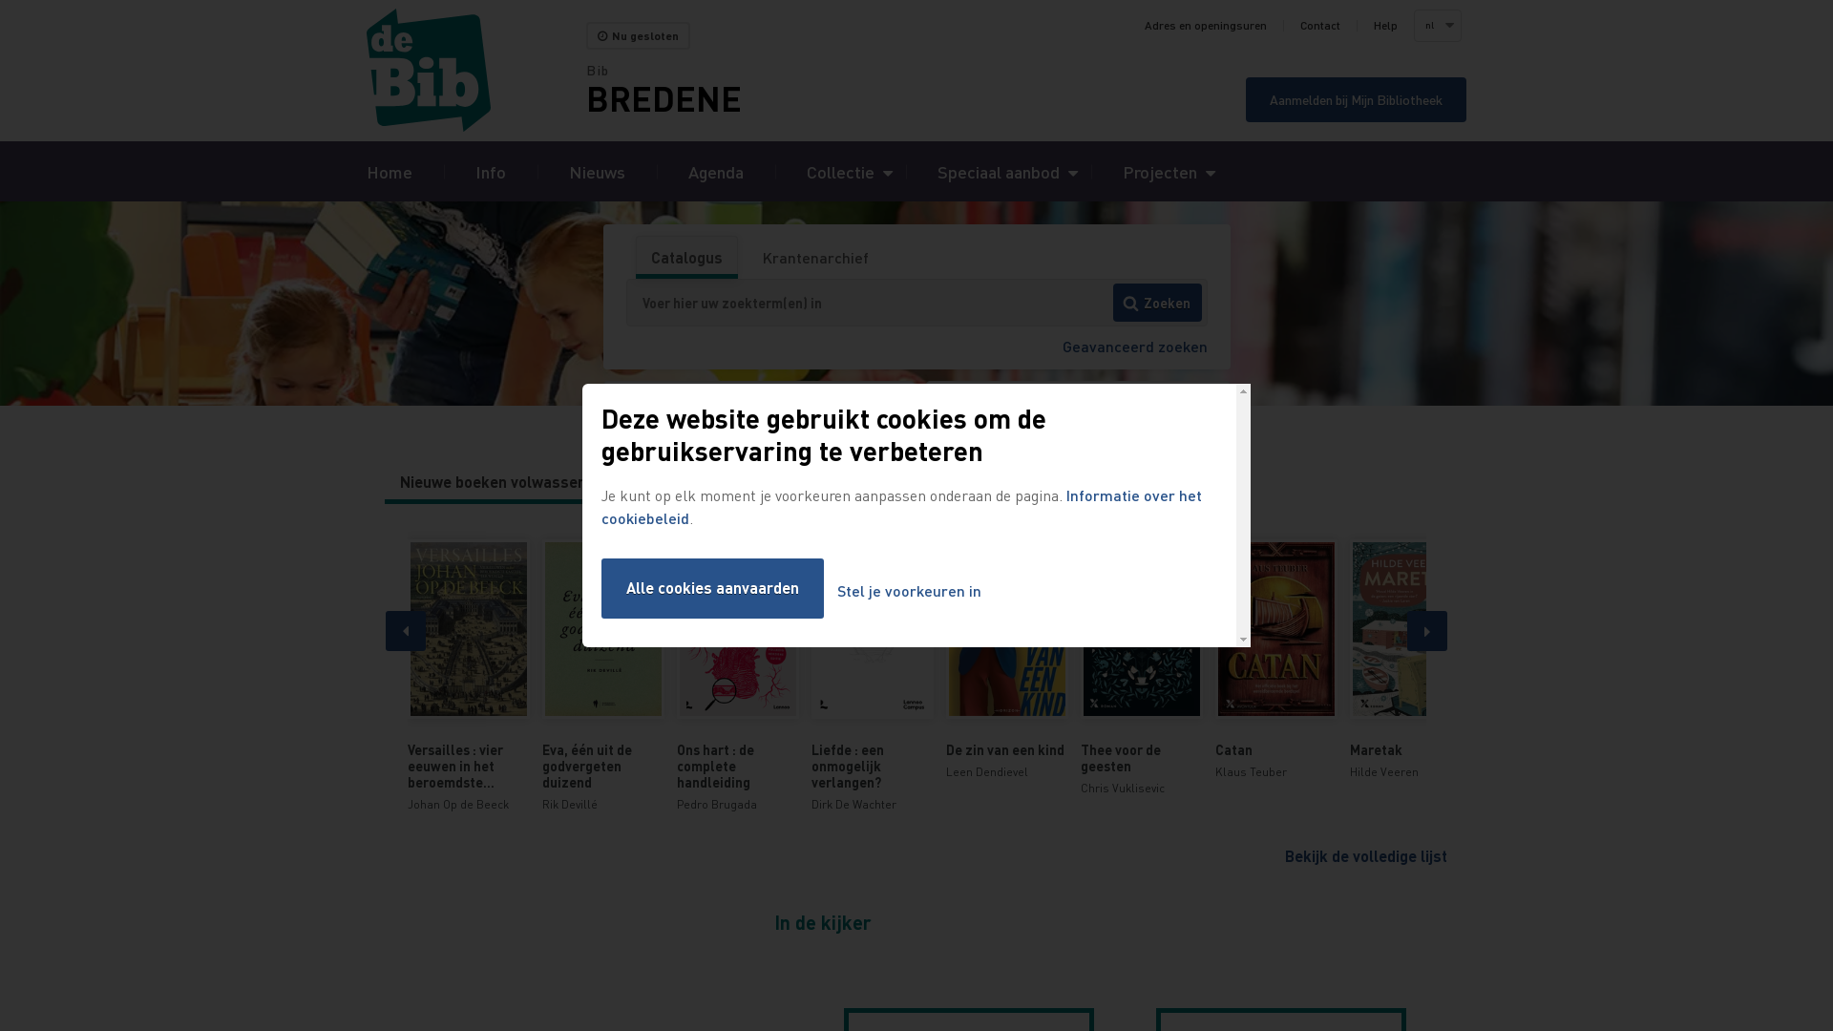 The image size is (1833, 1031). Describe the element at coordinates (815, 258) in the screenshot. I see `Krantenarchief` at that location.